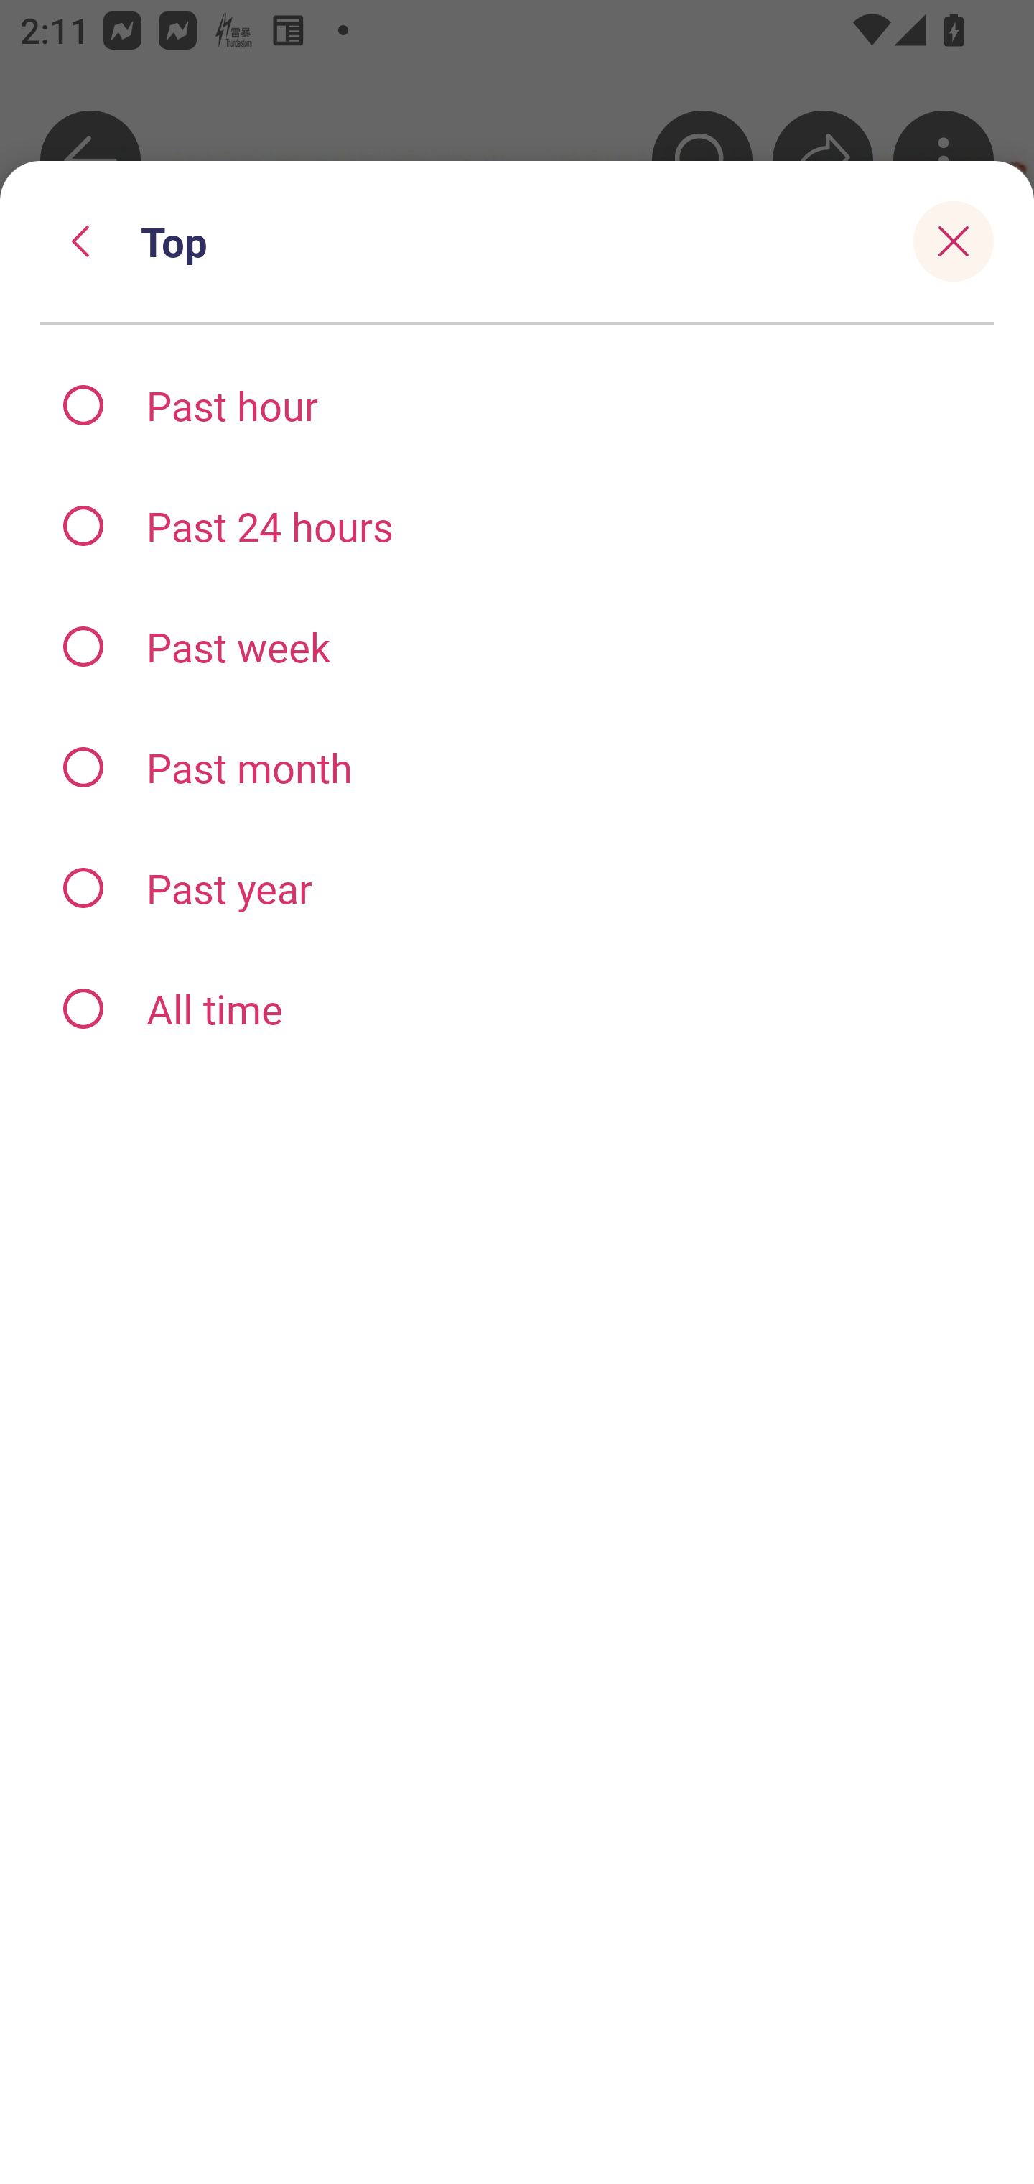 This screenshot has height=2184, width=1034. I want to click on Past hour, so click(517, 405).